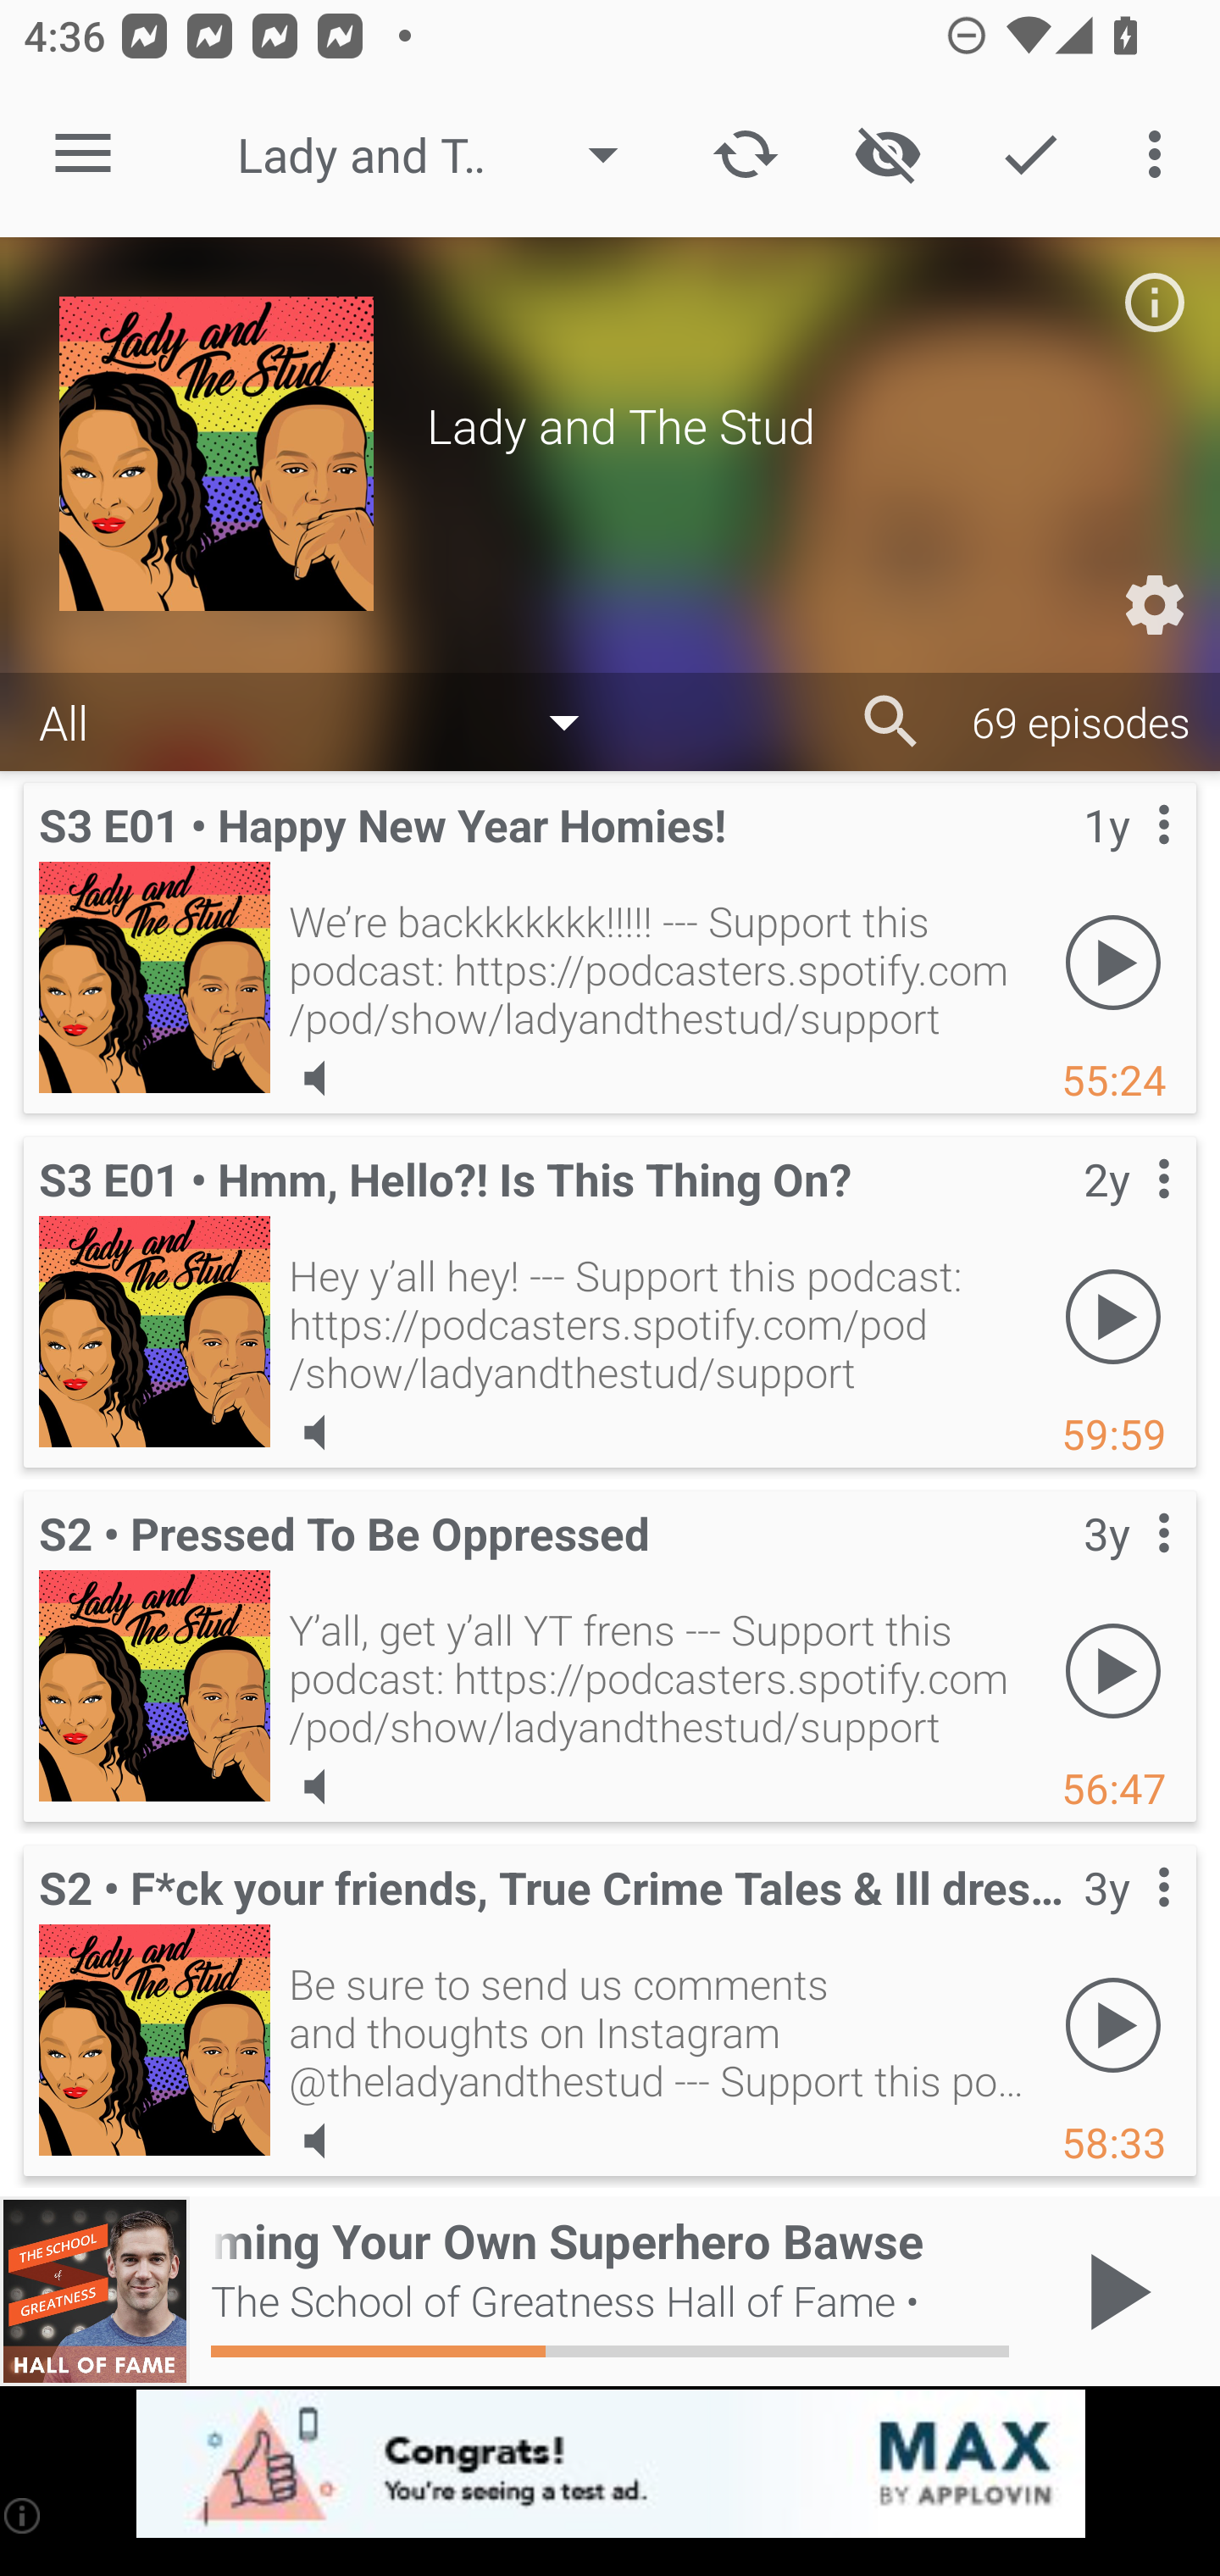  I want to click on Update, so click(746, 154).